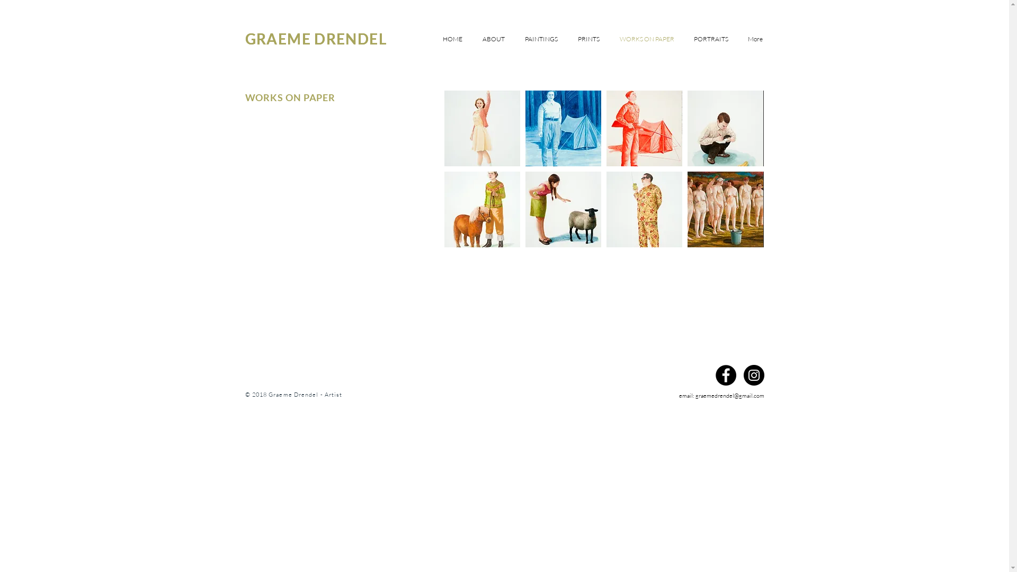  Describe the element at coordinates (647, 39) in the screenshot. I see `WORKS ON PAPER` at that location.